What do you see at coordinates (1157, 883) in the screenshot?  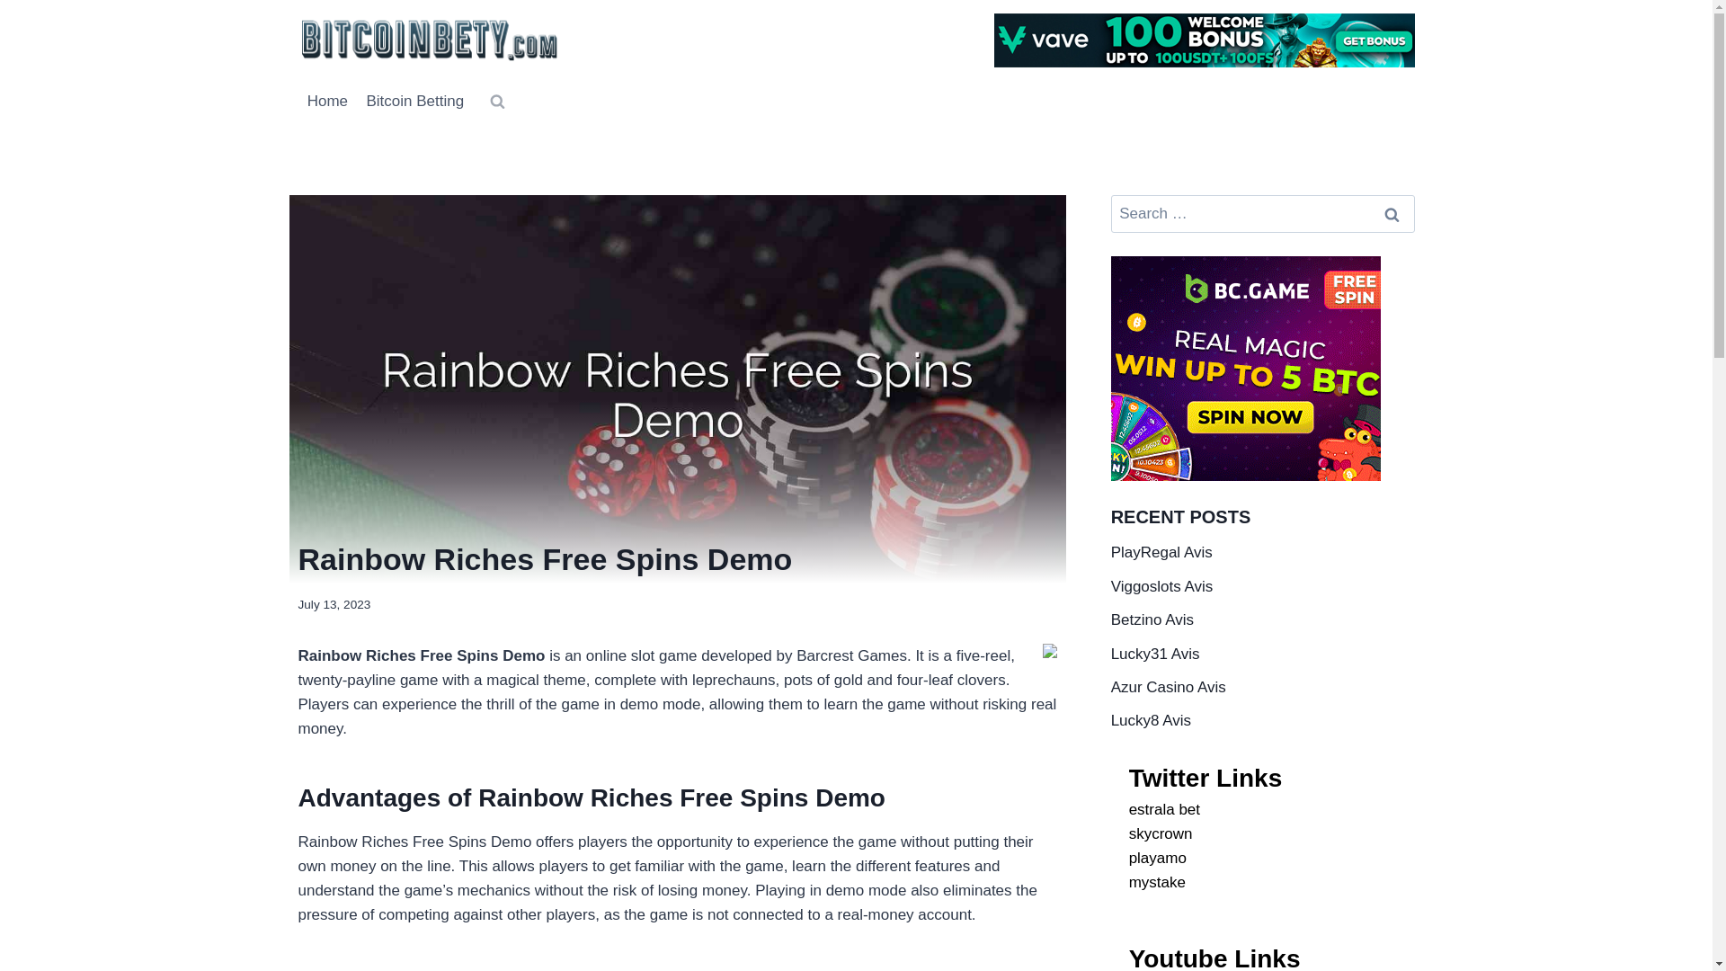 I see `mystake` at bounding box center [1157, 883].